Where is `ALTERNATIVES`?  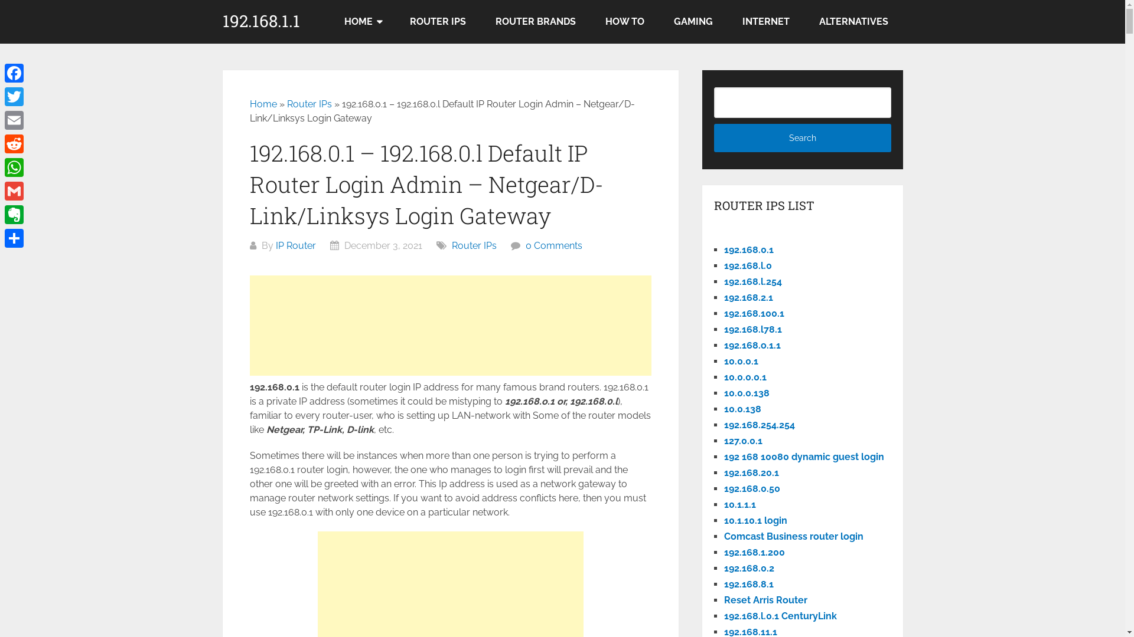
ALTERNATIVES is located at coordinates (854, 22).